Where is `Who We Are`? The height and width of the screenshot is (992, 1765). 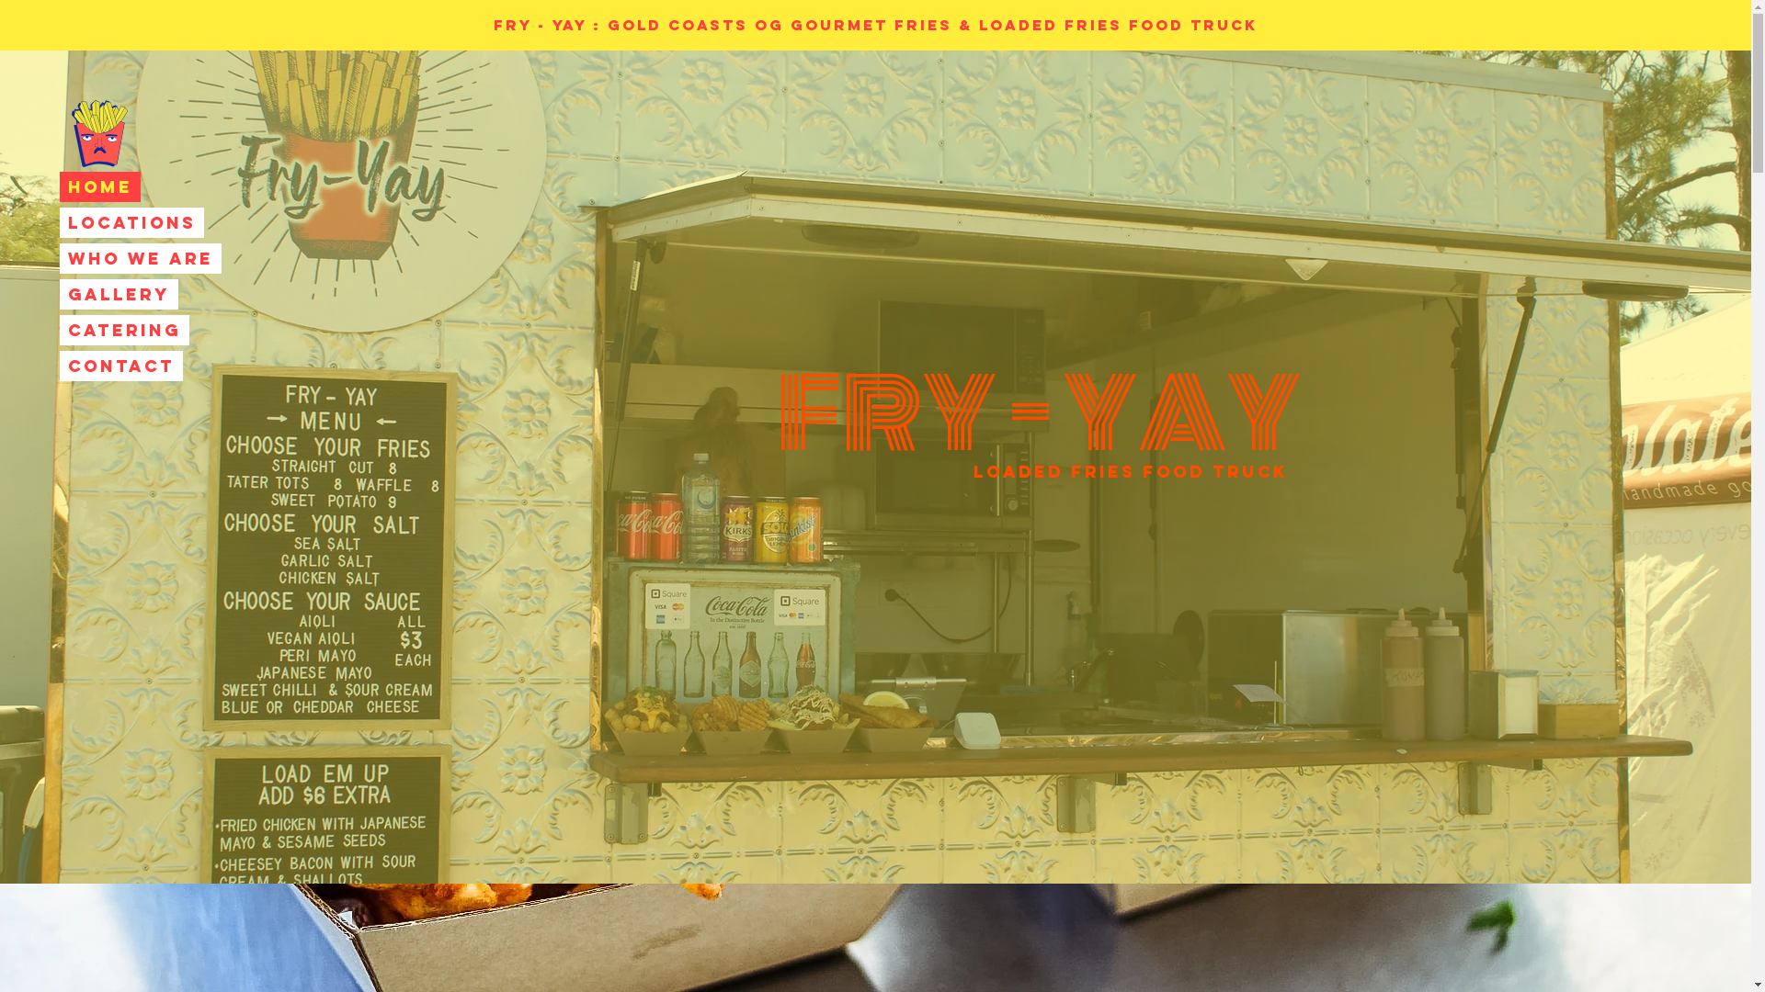 Who We Are is located at coordinates (141, 259).